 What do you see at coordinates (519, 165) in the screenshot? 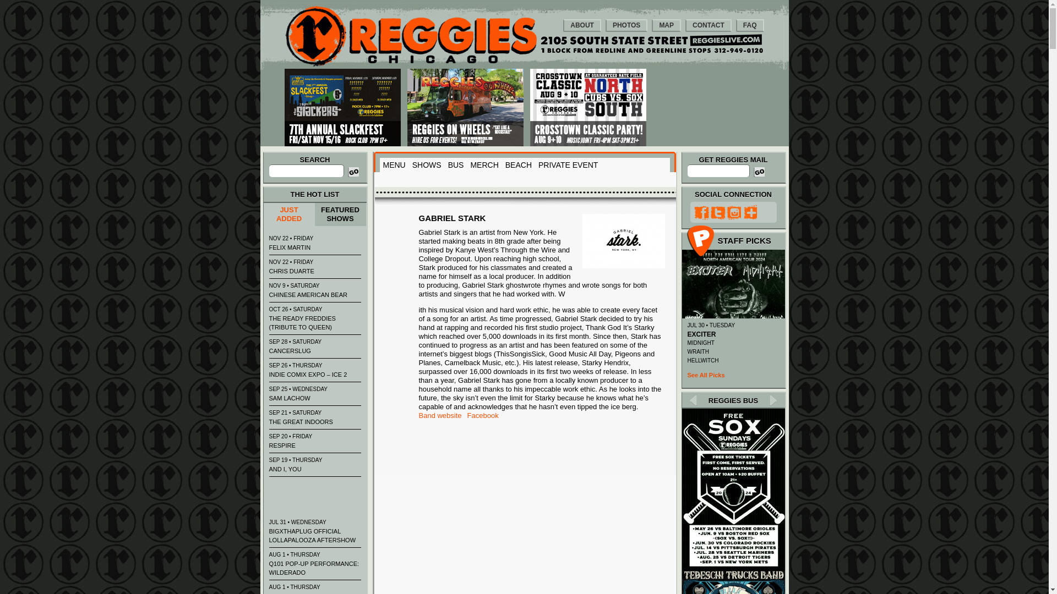
I see `BEACH` at bounding box center [519, 165].